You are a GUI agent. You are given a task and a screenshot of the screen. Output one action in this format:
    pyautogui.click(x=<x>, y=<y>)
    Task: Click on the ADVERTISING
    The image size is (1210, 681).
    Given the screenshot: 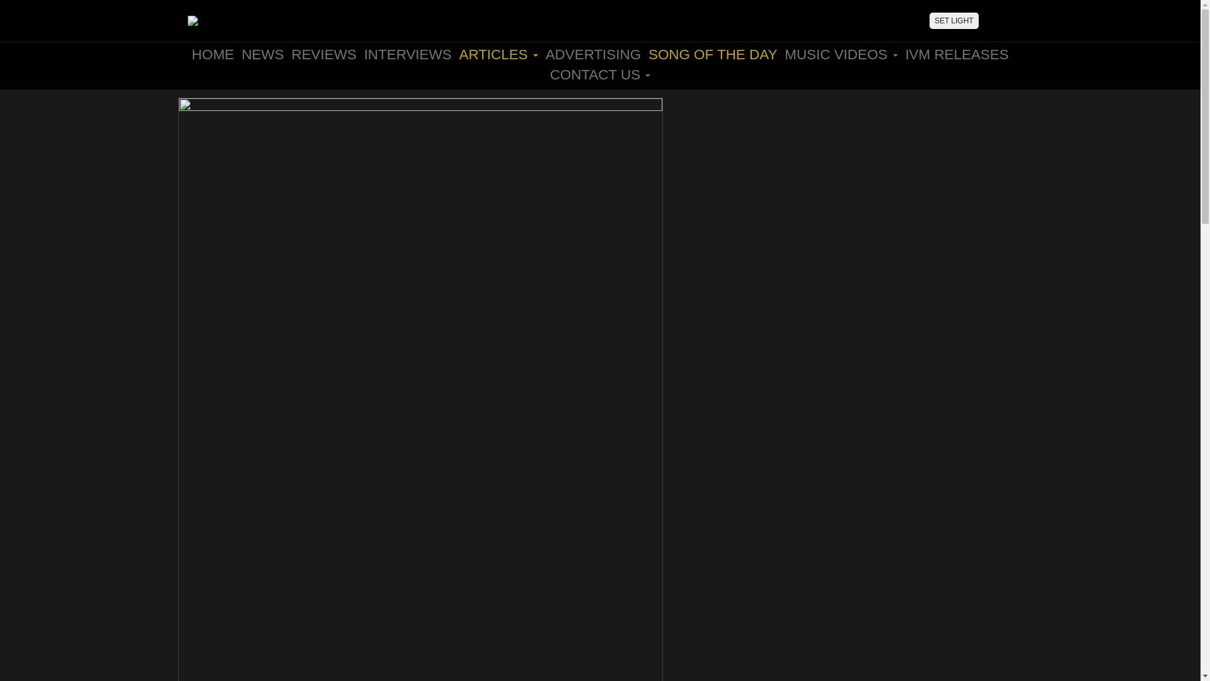 What is the action you would take?
    pyautogui.click(x=594, y=54)
    